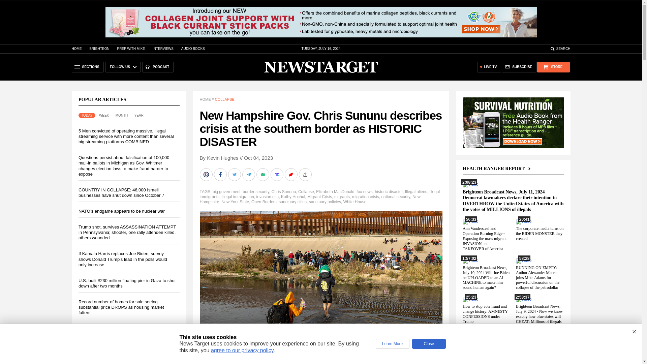 This screenshot has height=364, width=647. I want to click on AUDIO BOOKS, so click(193, 49).